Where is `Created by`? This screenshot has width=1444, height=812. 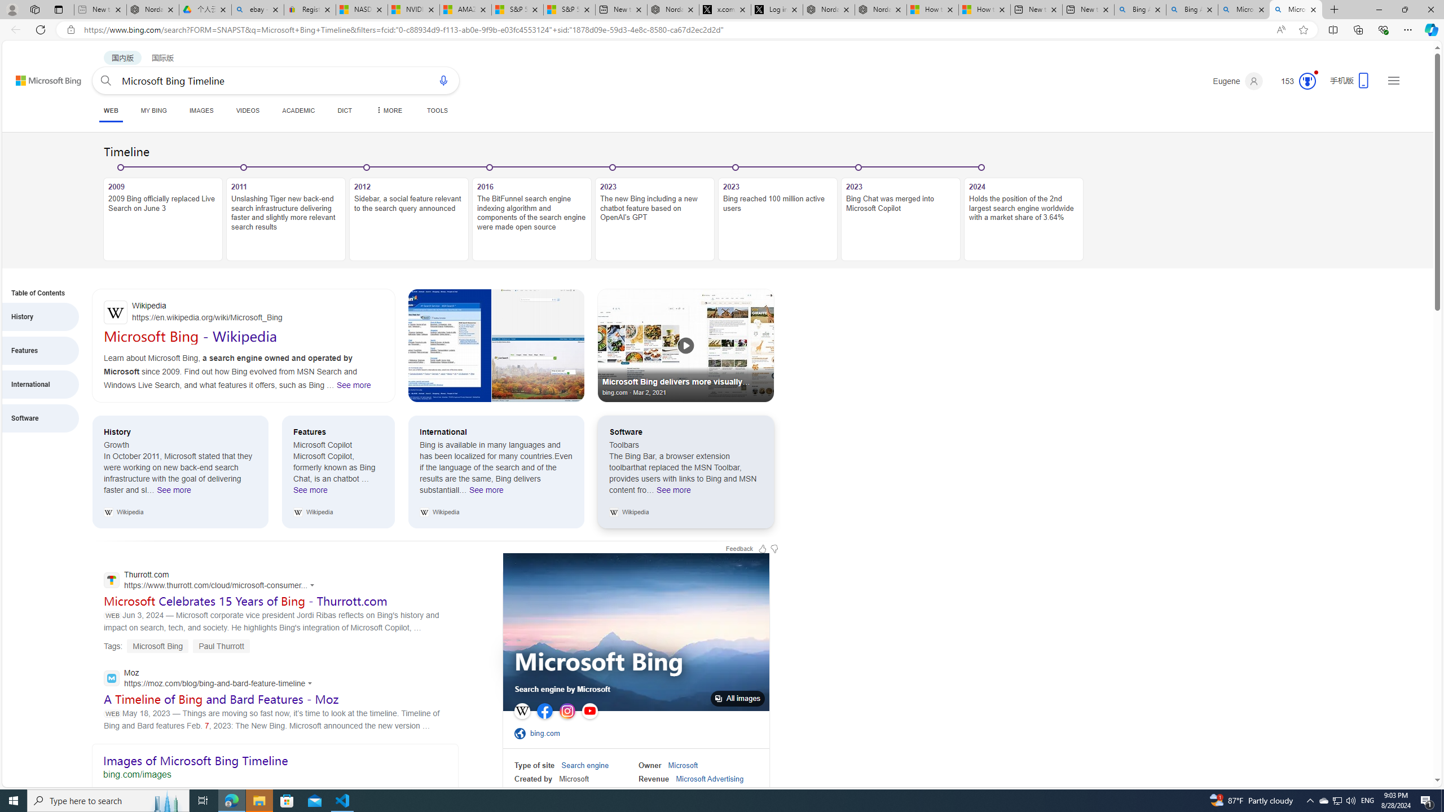
Created by is located at coordinates (534, 779).